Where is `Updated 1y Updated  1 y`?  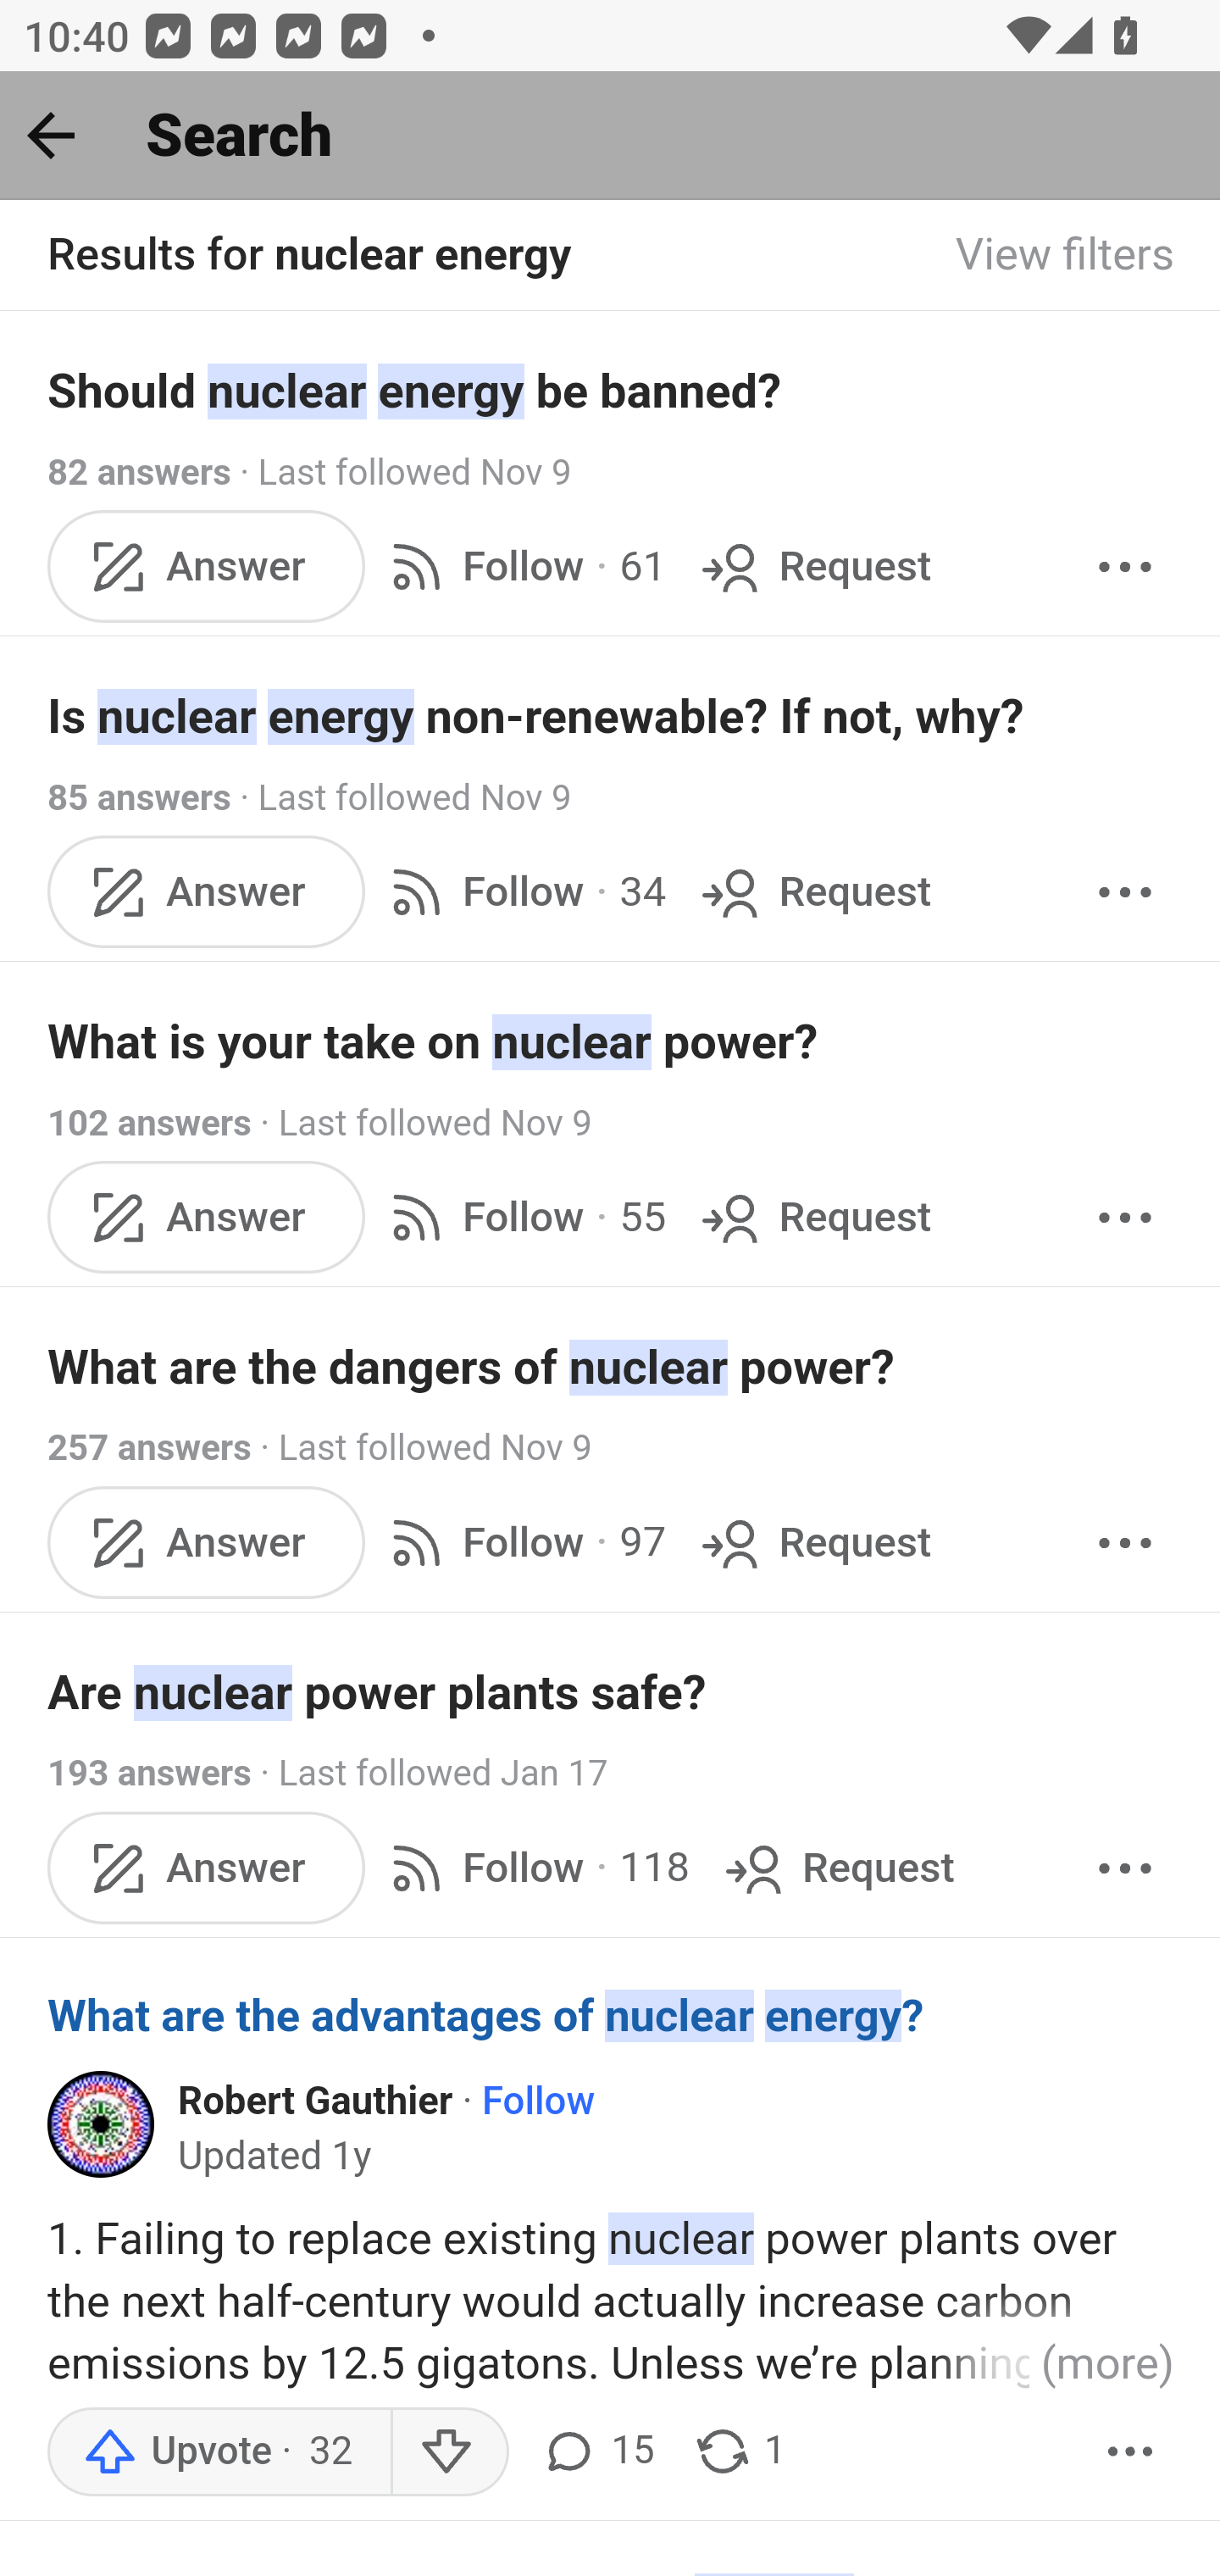 Updated 1y Updated  1 y is located at coordinates (275, 2157).